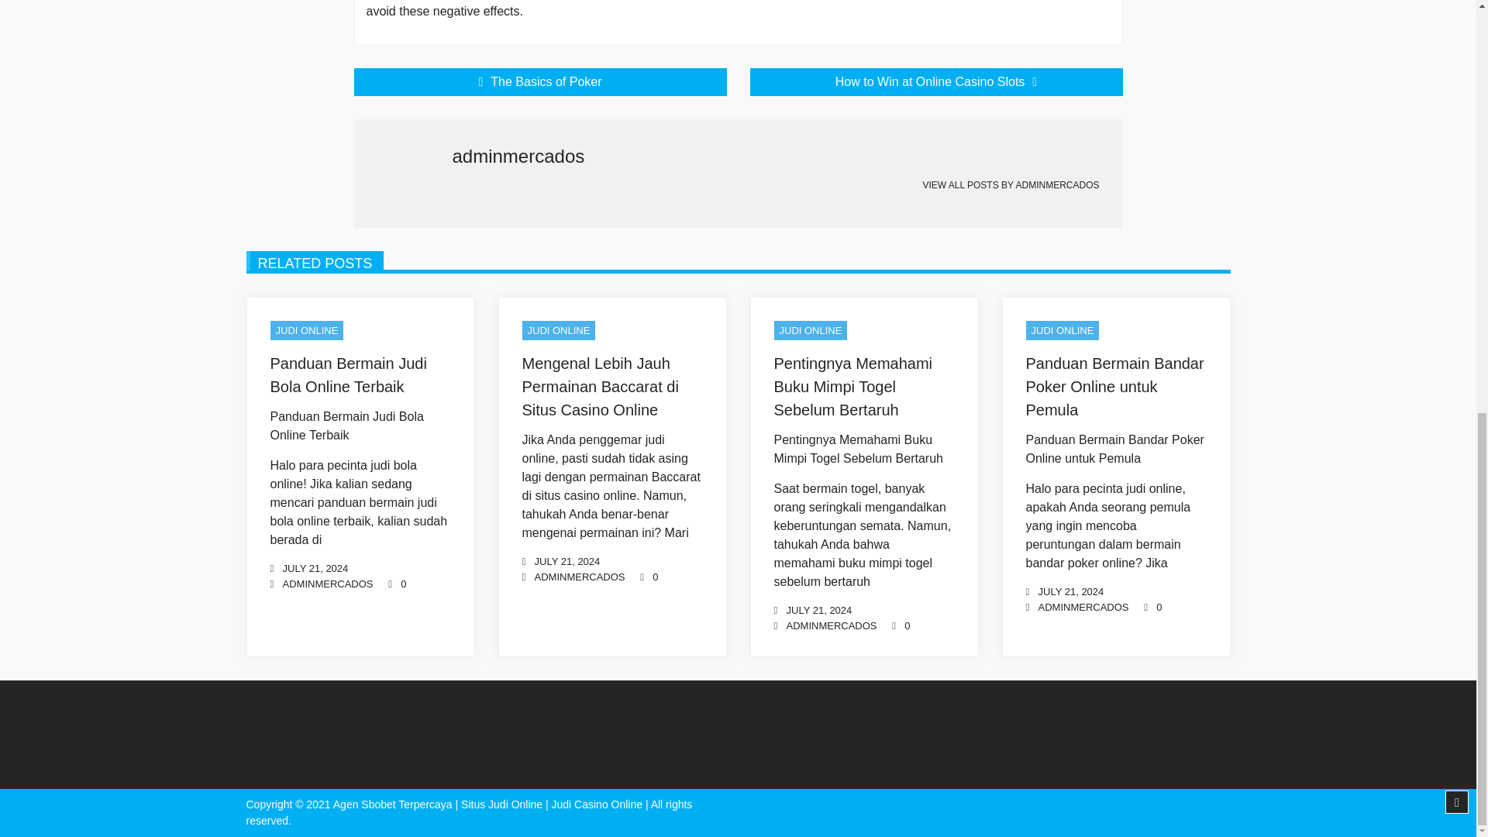 The height and width of the screenshot is (837, 1488). I want to click on How to Win at Online Casino Slots, so click(936, 81).